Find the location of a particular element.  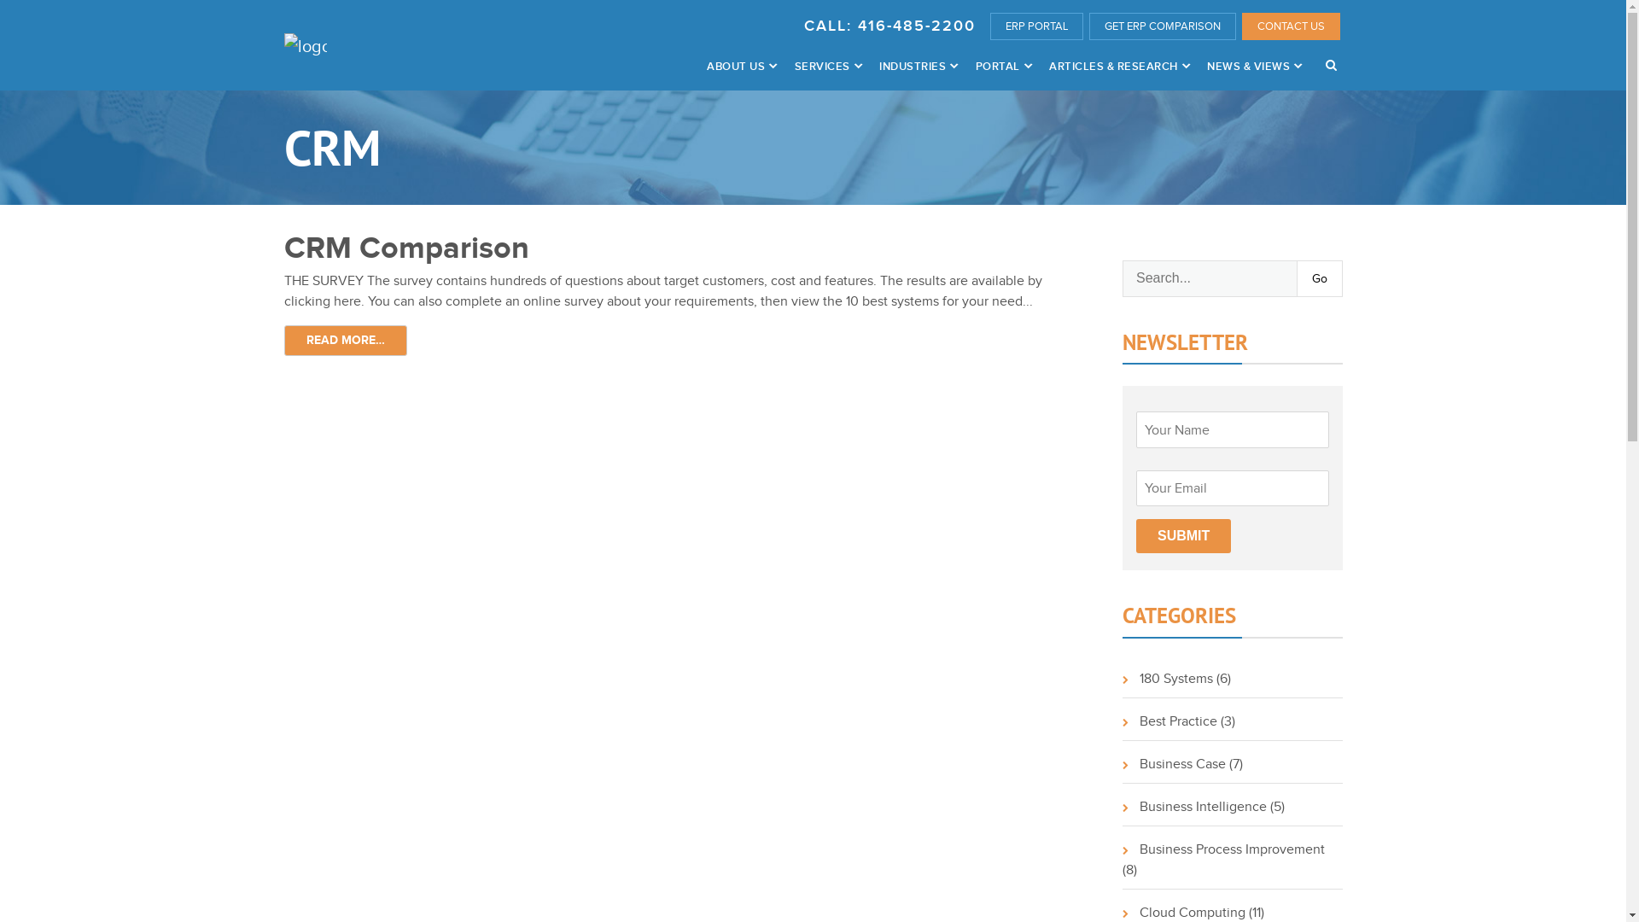

CONTACT US is located at coordinates (1291, 26).